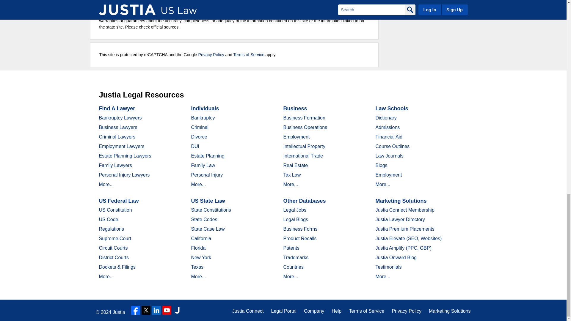 The height and width of the screenshot is (321, 571). Describe the element at coordinates (146, 310) in the screenshot. I see `Twitter` at that location.